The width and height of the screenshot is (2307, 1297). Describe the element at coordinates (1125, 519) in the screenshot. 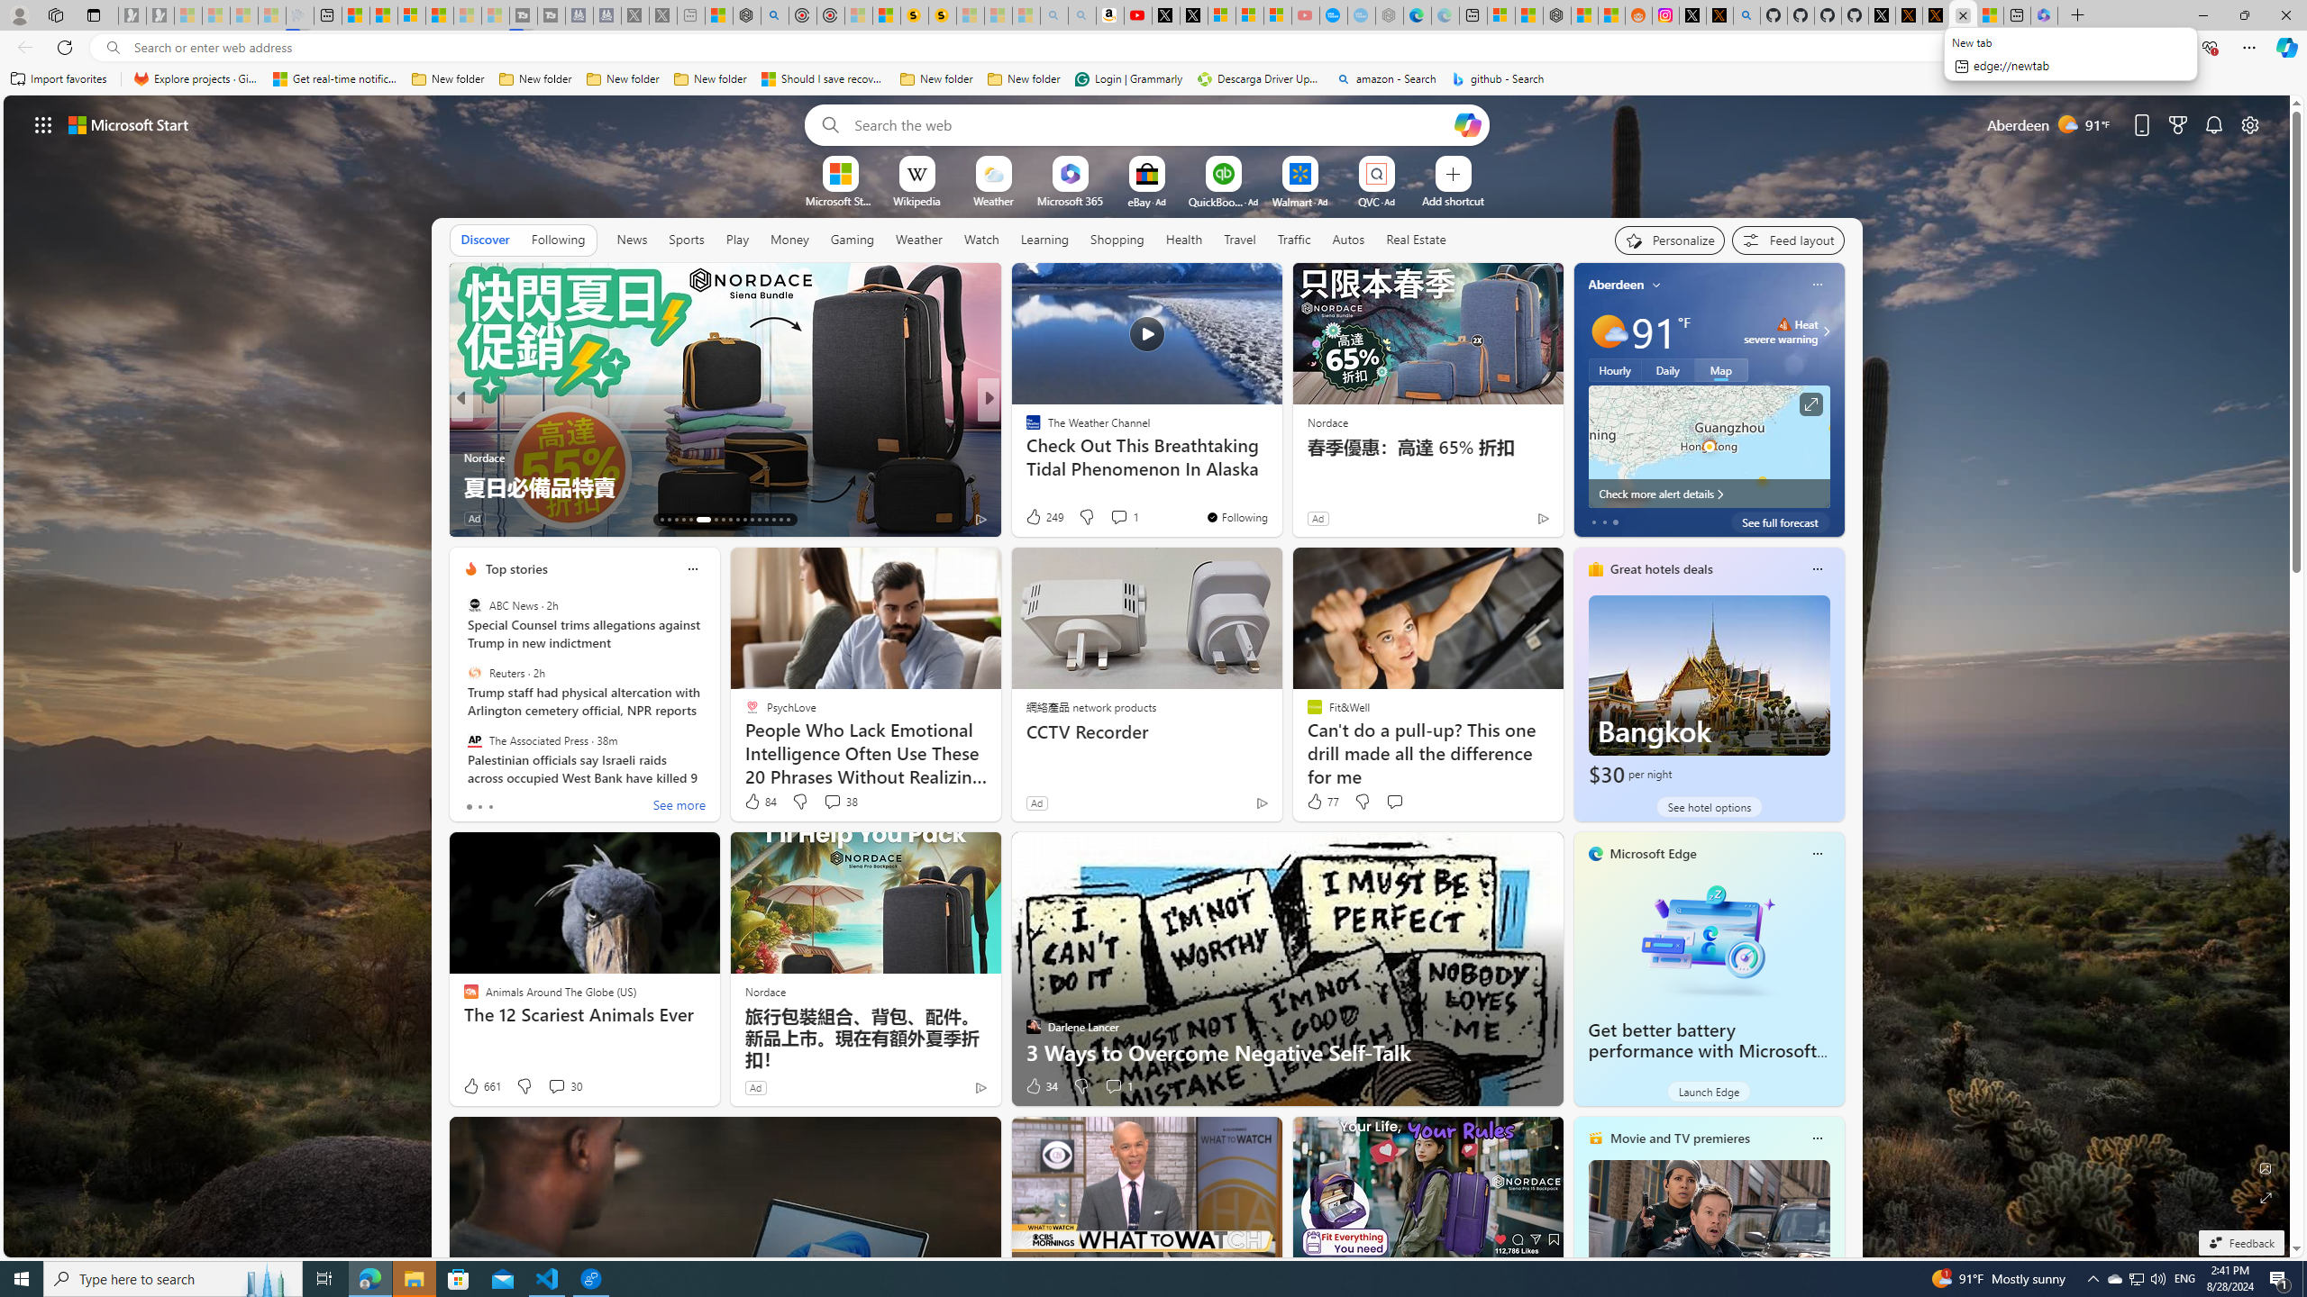

I see `View comments 366 Comment` at that location.